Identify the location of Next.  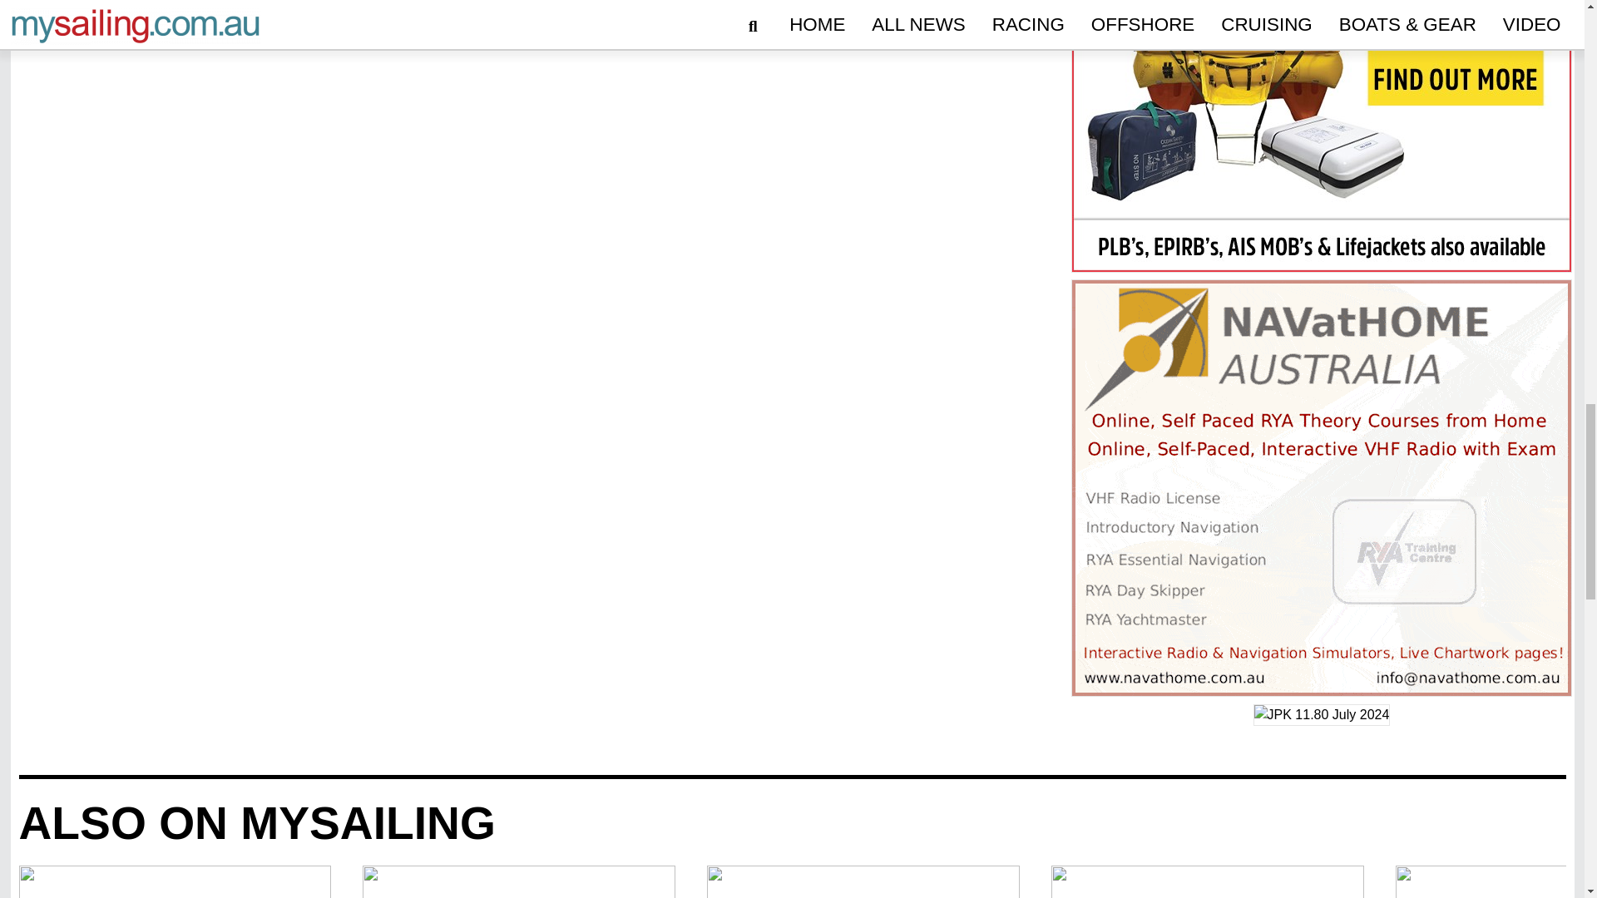
(1544, 881).